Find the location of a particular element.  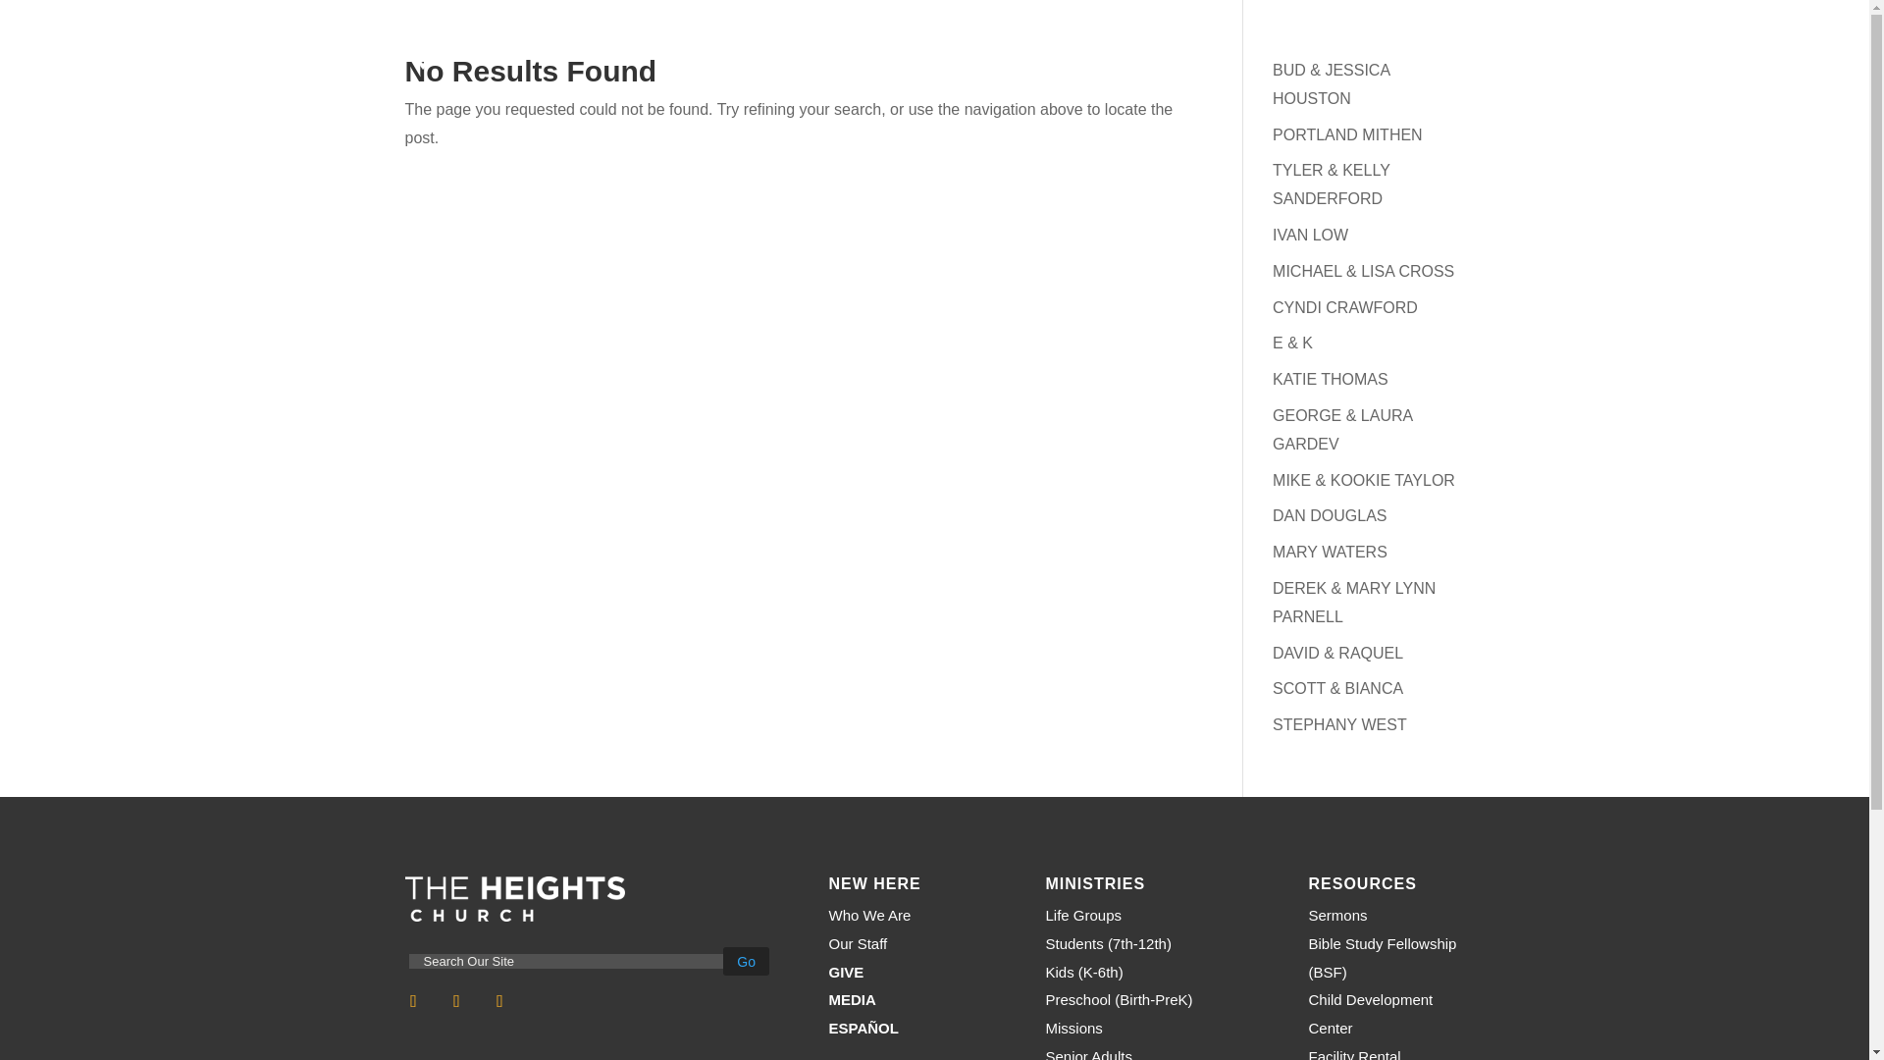

Follow on Facebook is located at coordinates (413, 1001).